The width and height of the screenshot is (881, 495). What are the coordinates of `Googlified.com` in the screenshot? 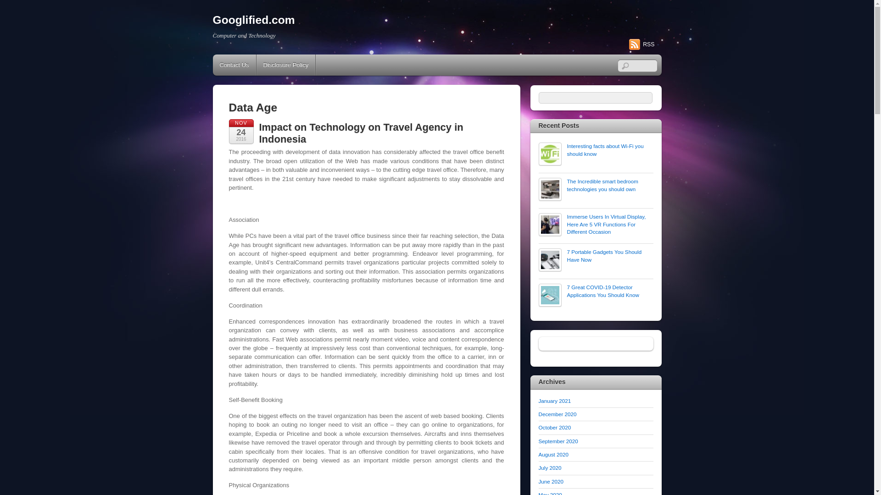 It's located at (254, 20).